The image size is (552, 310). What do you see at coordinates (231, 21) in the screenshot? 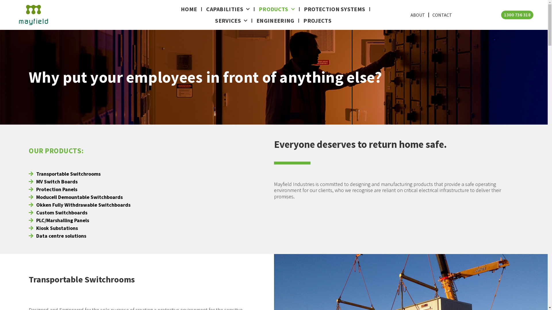
I see `SERVICES` at bounding box center [231, 21].